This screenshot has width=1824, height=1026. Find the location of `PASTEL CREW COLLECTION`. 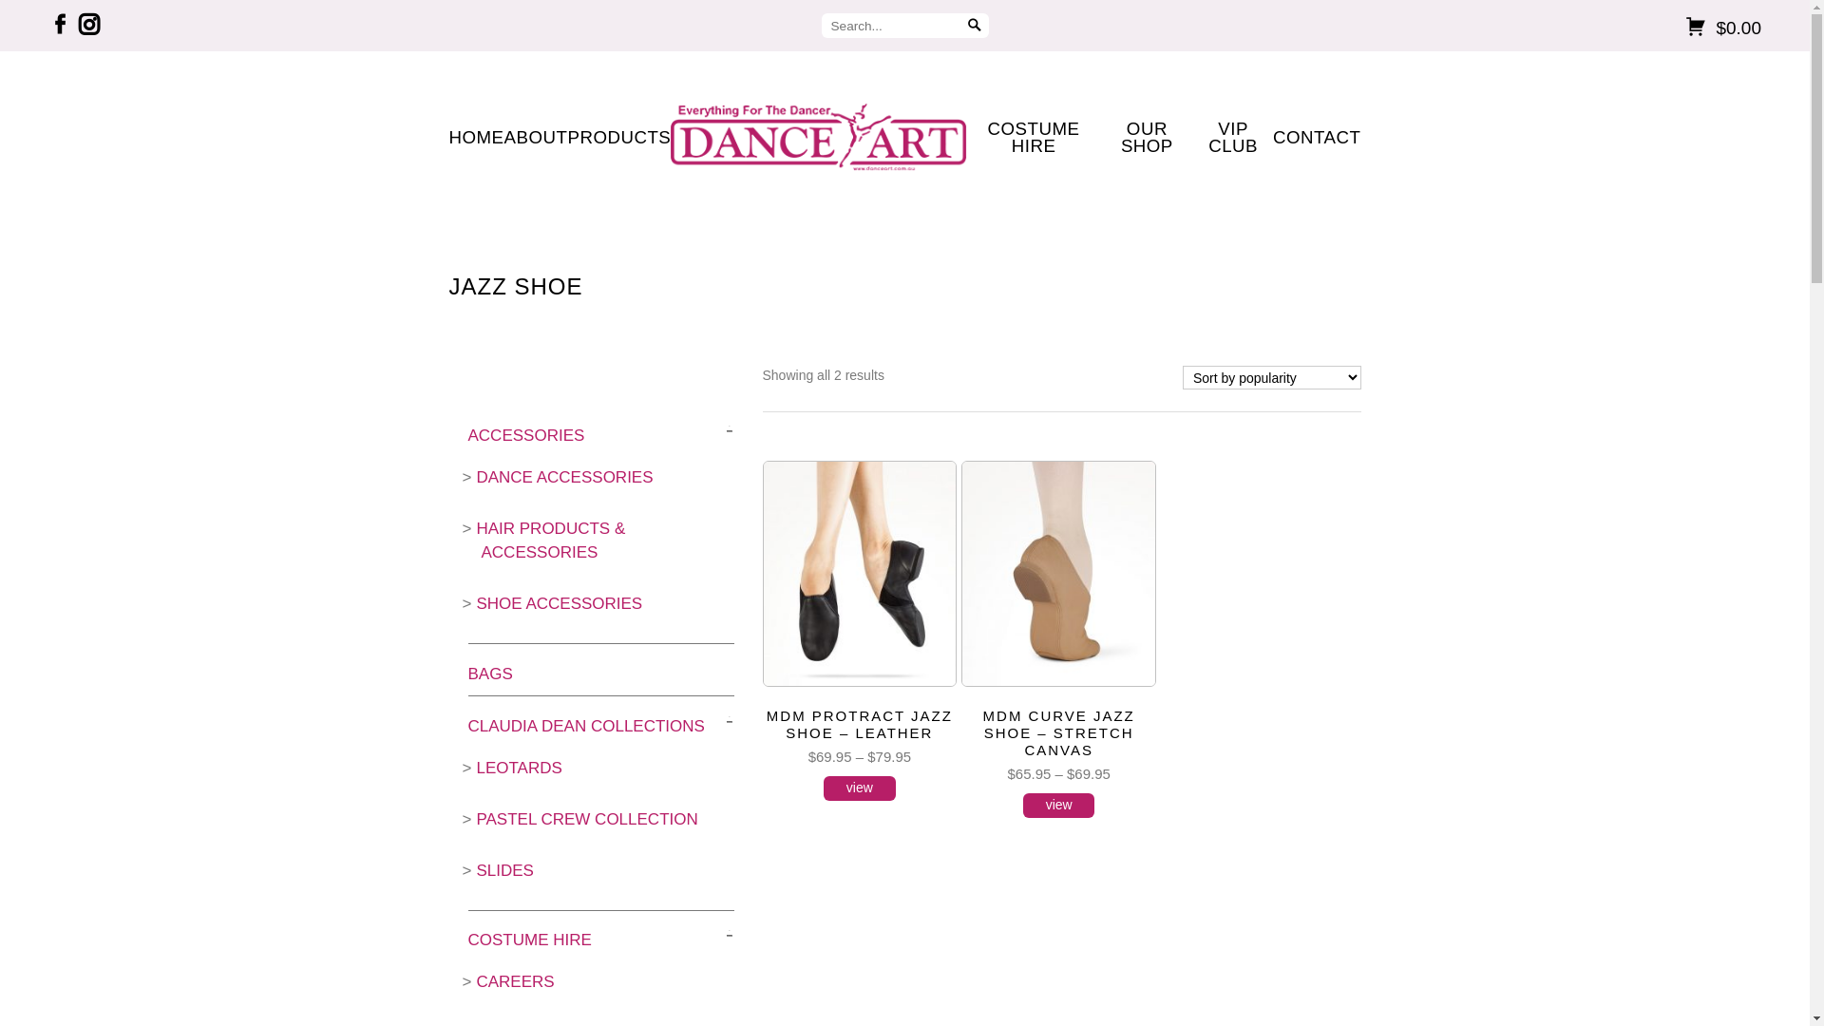

PASTEL CREW COLLECTION is located at coordinates (587, 819).